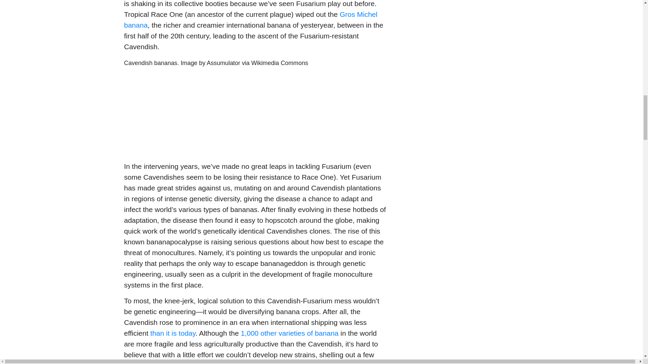 Image resolution: width=648 pixels, height=364 pixels. I want to click on Gros Michel banana, so click(251, 20).